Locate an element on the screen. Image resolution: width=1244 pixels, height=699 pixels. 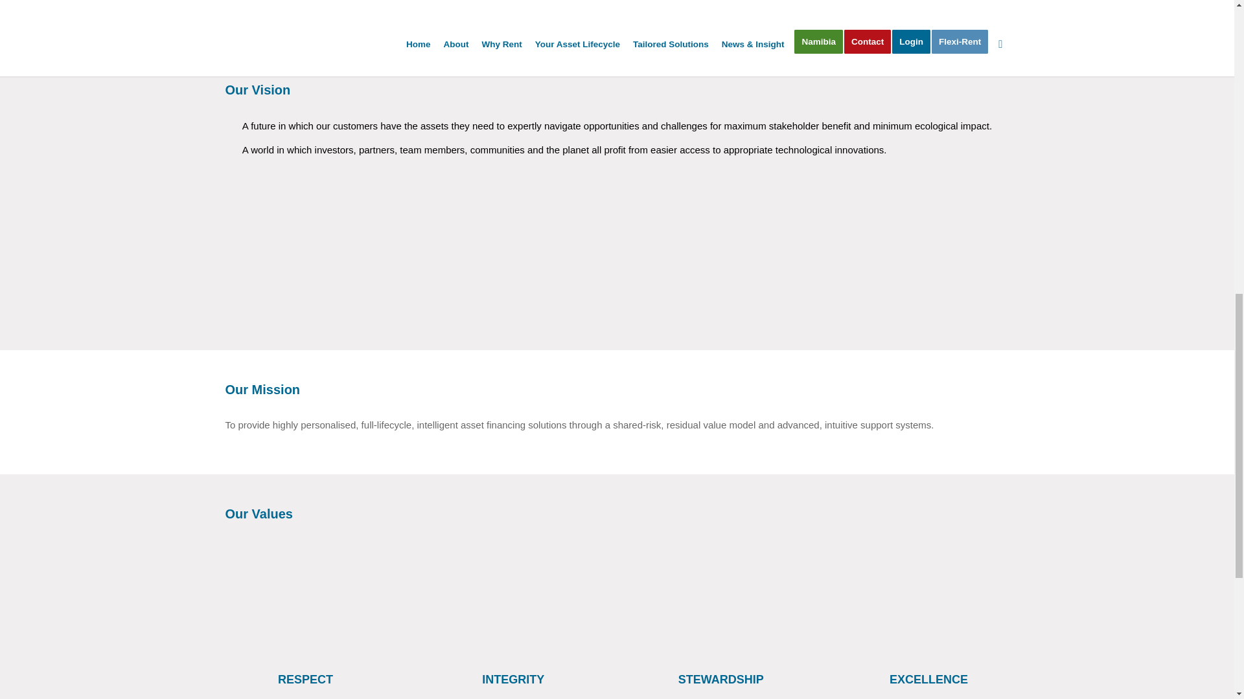
excellence is located at coordinates (928, 597).